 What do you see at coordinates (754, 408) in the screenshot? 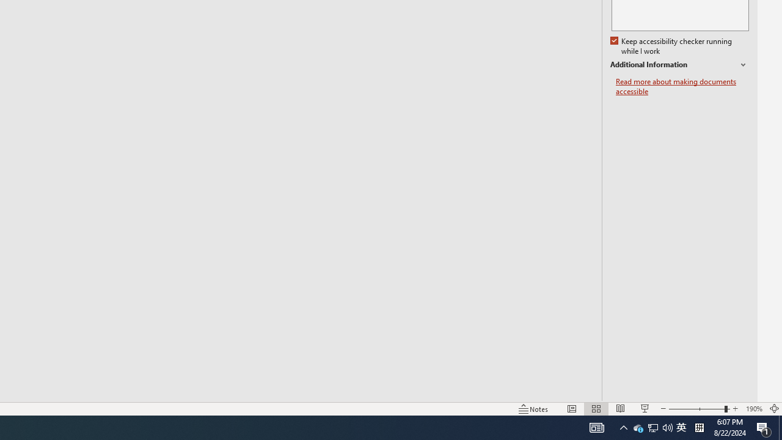
I see `Zoom 190%` at bounding box center [754, 408].